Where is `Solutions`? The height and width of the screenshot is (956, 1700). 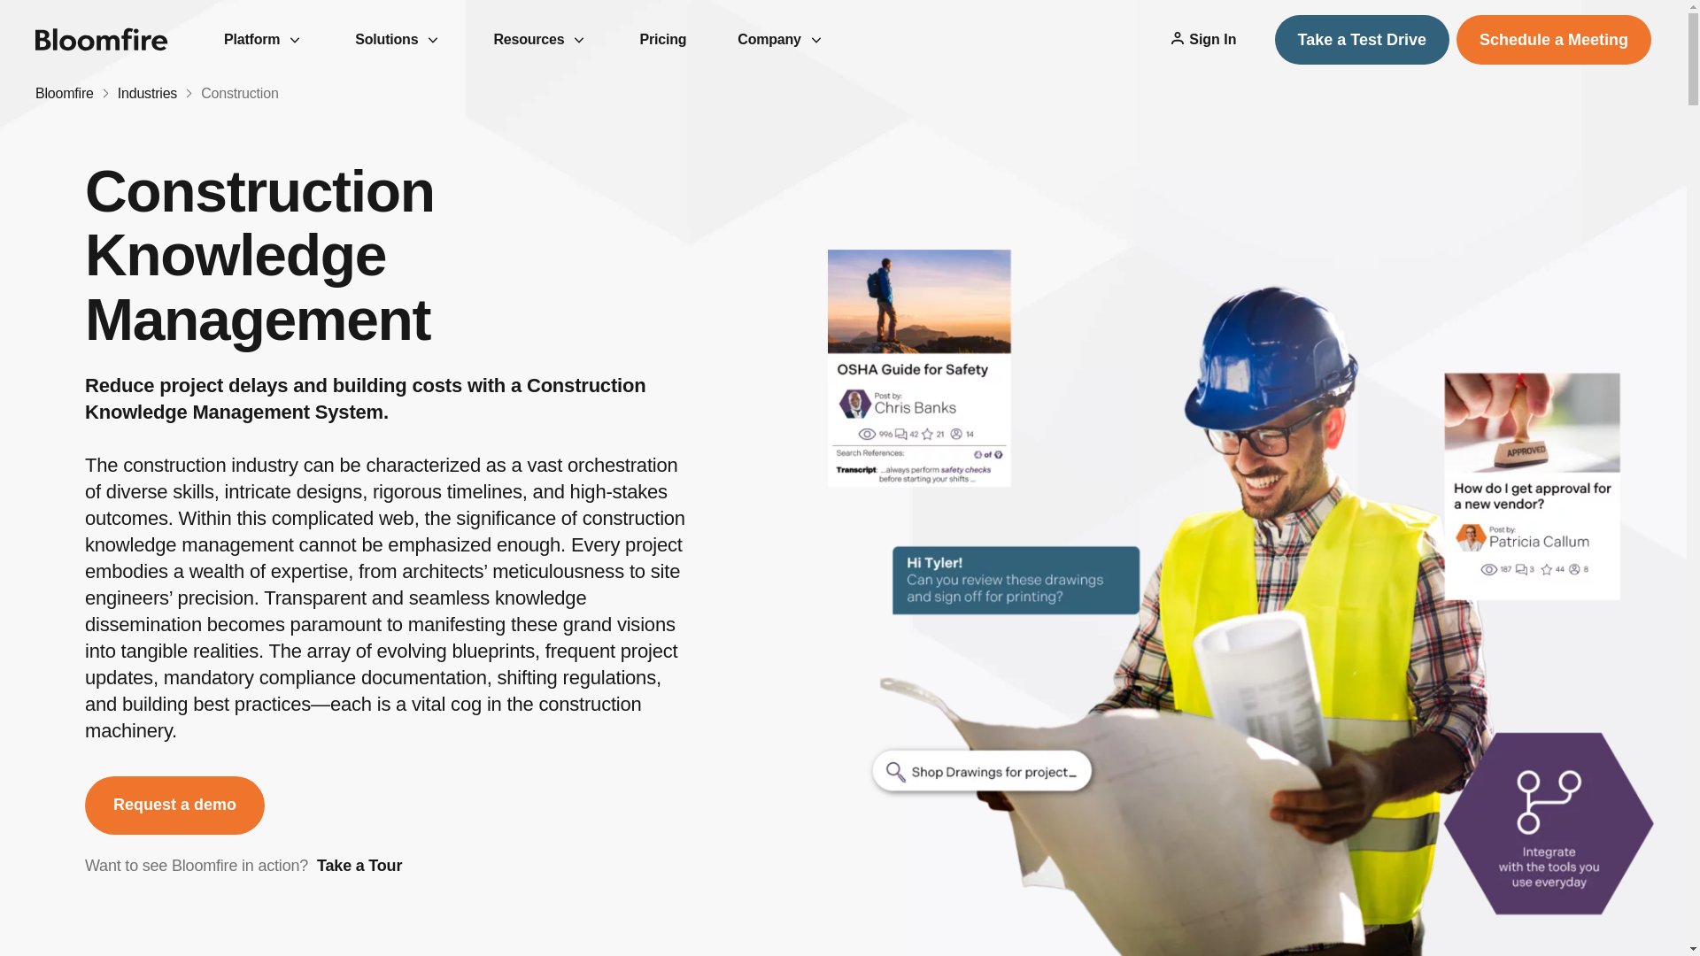
Solutions is located at coordinates (398, 39).